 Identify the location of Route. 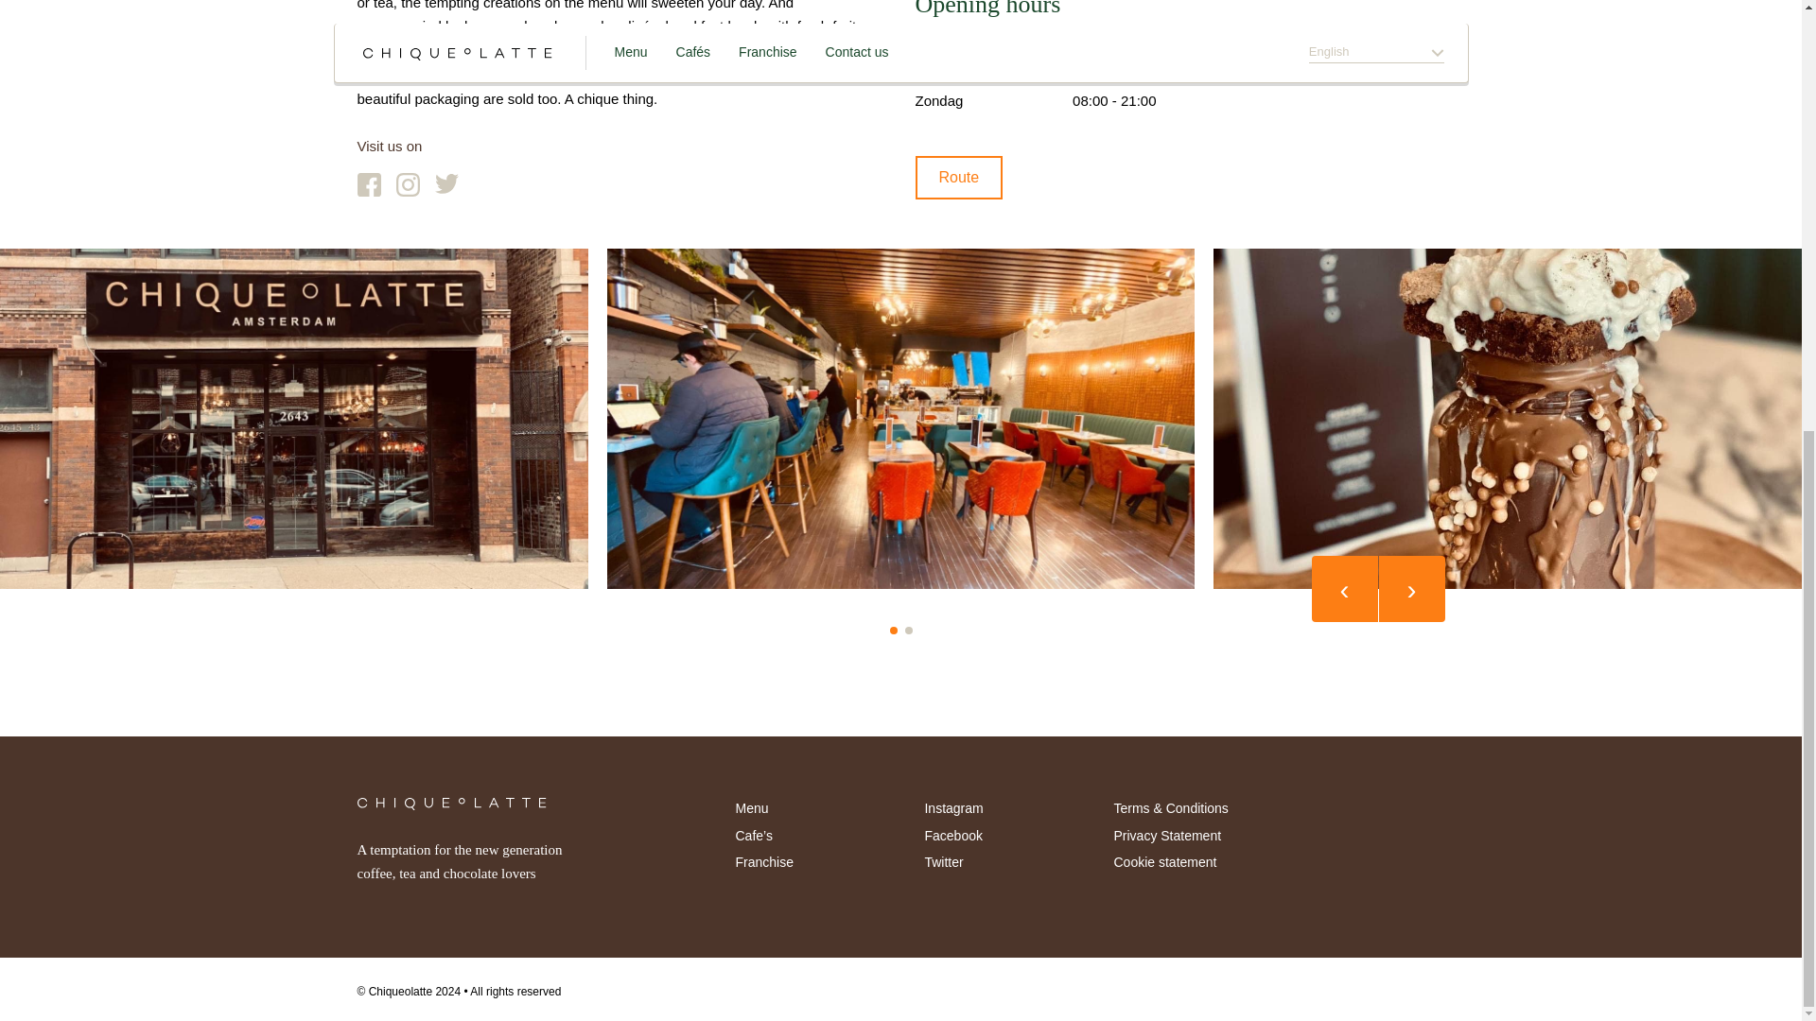
(959, 178).